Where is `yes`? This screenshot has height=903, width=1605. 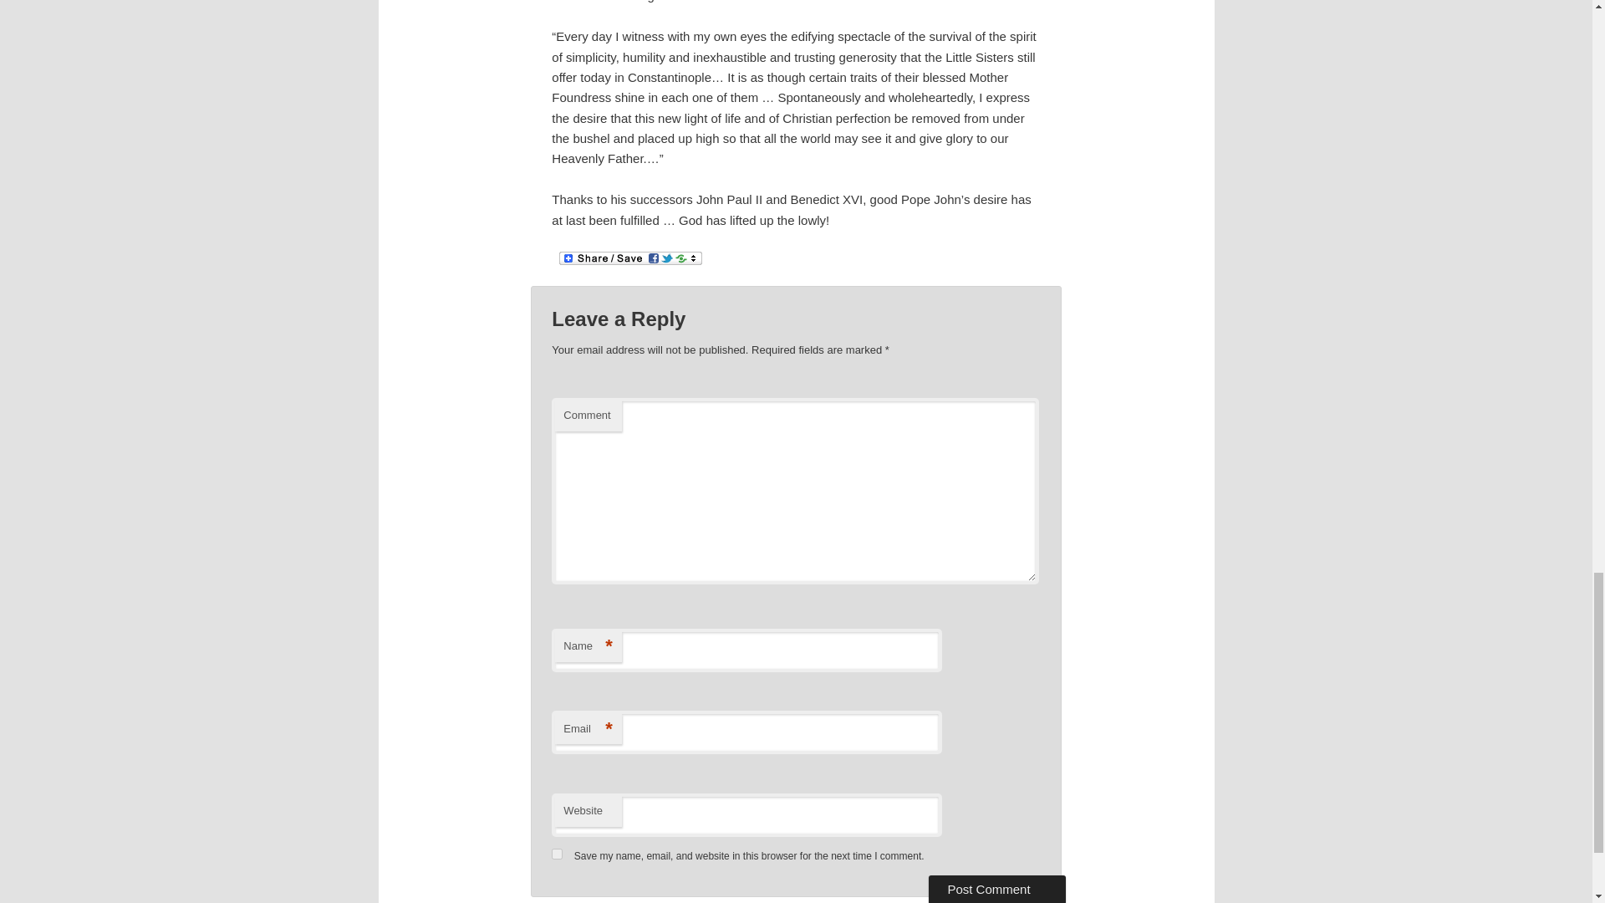 yes is located at coordinates (557, 855).